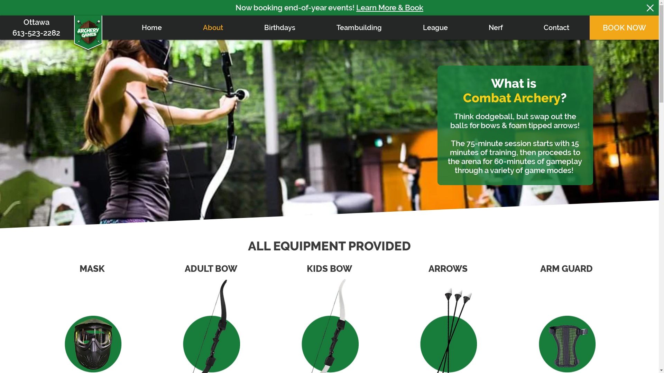 The width and height of the screenshot is (664, 373). What do you see at coordinates (390, 8) in the screenshot?
I see `Learn More & Book` at bounding box center [390, 8].